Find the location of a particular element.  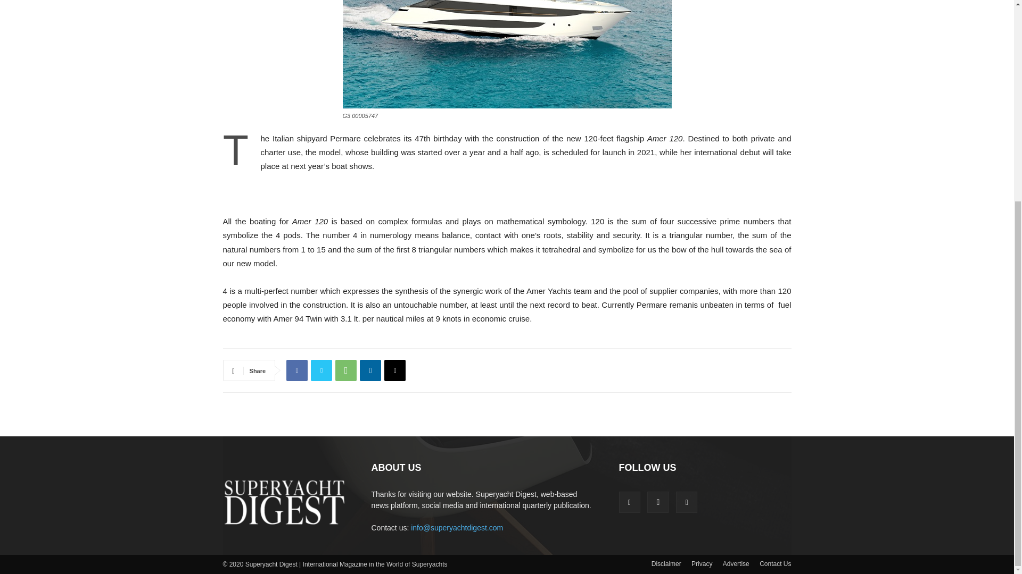

Twitter is located at coordinates (322, 370).